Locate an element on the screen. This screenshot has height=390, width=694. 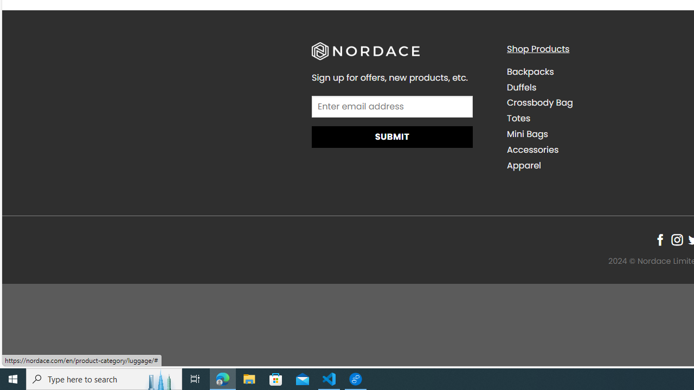
Totes is located at coordinates (518, 119).